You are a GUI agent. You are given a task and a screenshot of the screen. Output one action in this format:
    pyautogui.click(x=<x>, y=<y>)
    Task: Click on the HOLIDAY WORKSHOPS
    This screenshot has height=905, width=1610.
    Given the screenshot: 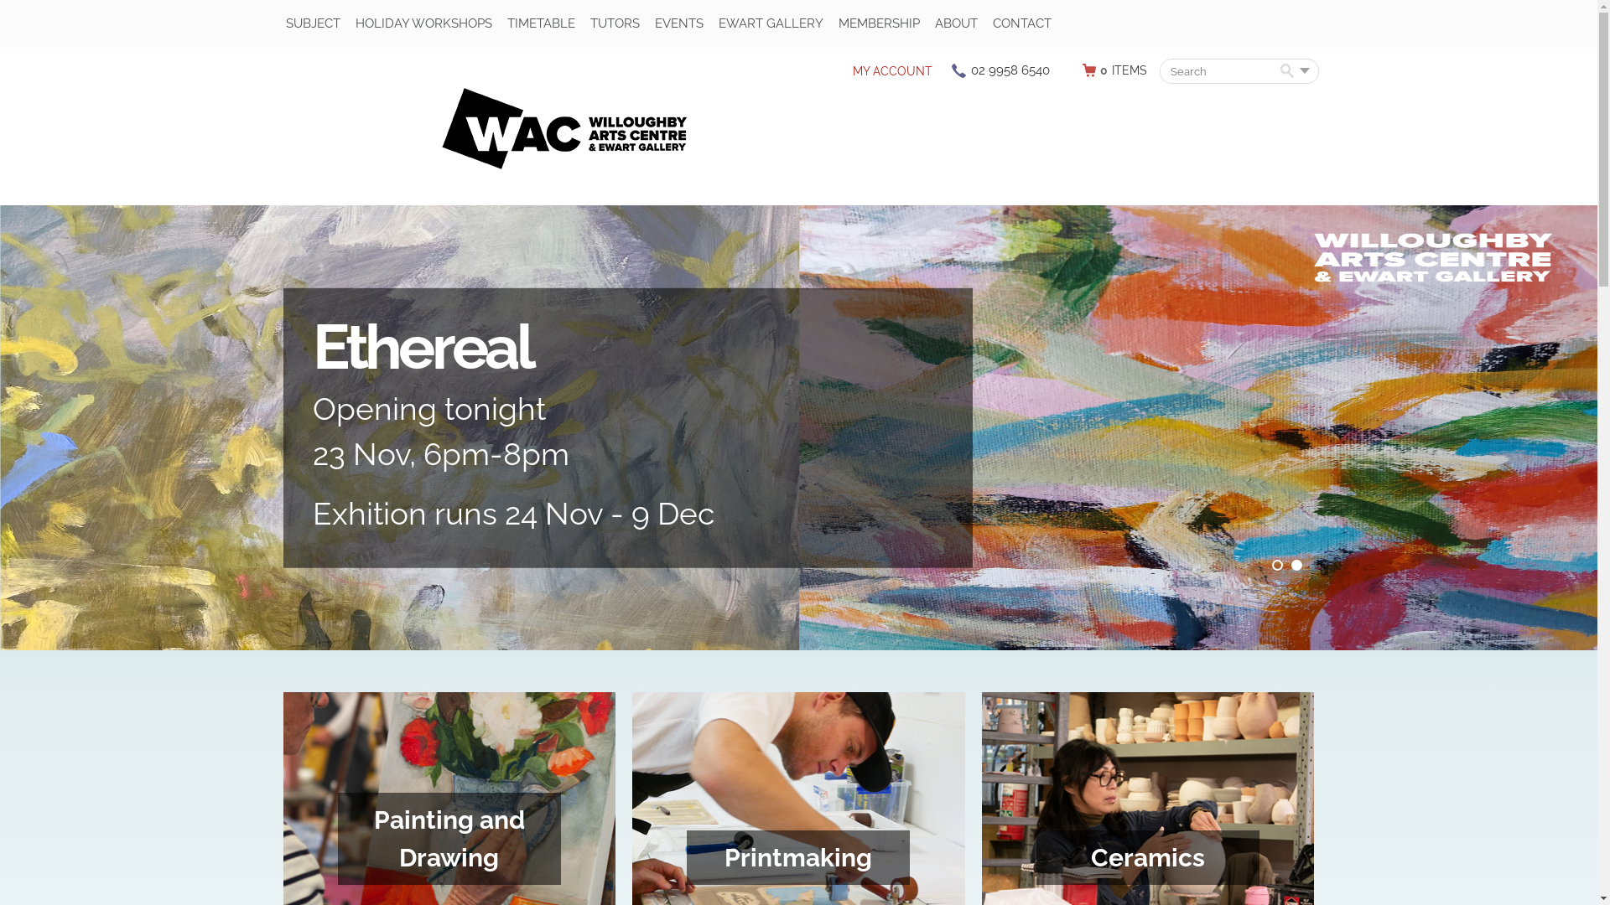 What is the action you would take?
    pyautogui.click(x=424, y=23)
    